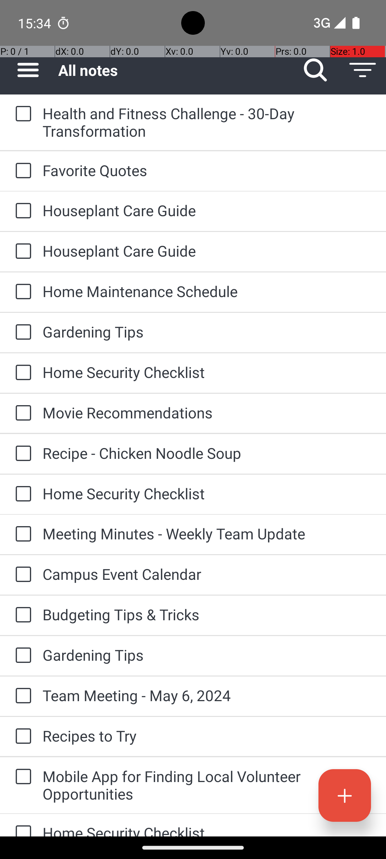 The width and height of the screenshot is (386, 859). What do you see at coordinates (207, 695) in the screenshot?
I see `Team Meeting - May 6, 2024` at bounding box center [207, 695].